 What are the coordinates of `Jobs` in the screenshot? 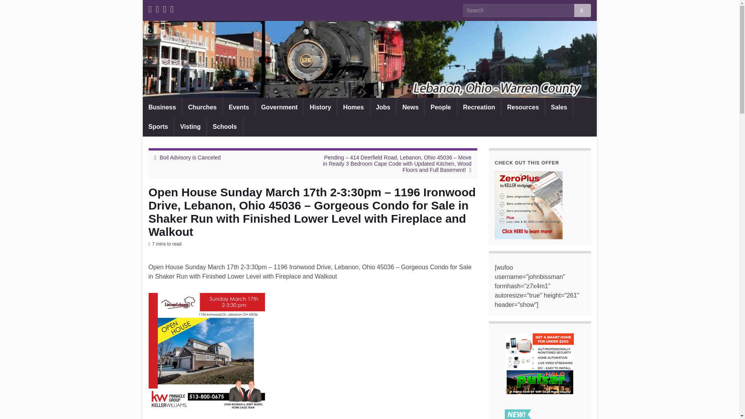 It's located at (383, 107).